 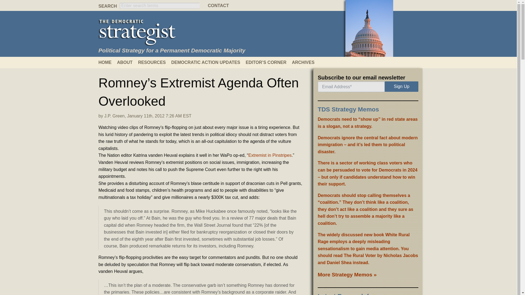 What do you see at coordinates (154, 62) in the screenshot?
I see `Resources` at bounding box center [154, 62].